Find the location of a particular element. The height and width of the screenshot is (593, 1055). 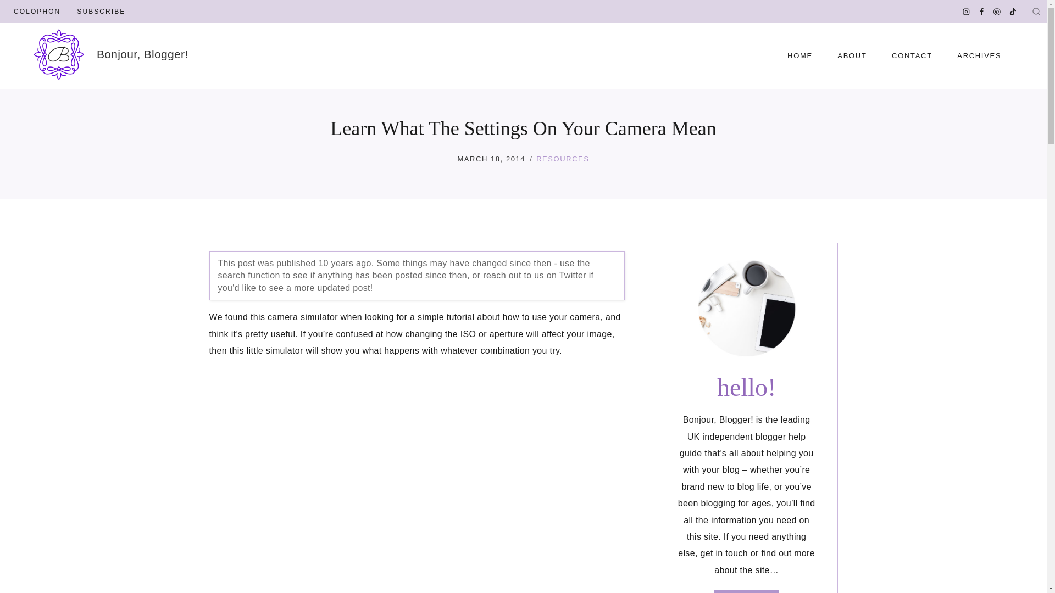

SUBSCRIBE is located at coordinates (101, 12).